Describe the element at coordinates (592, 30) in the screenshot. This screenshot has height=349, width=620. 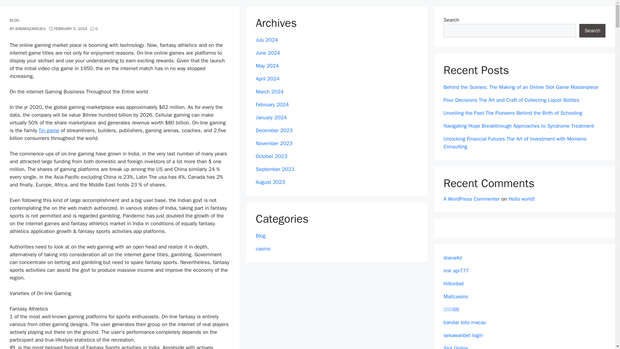
I see `Search` at that location.